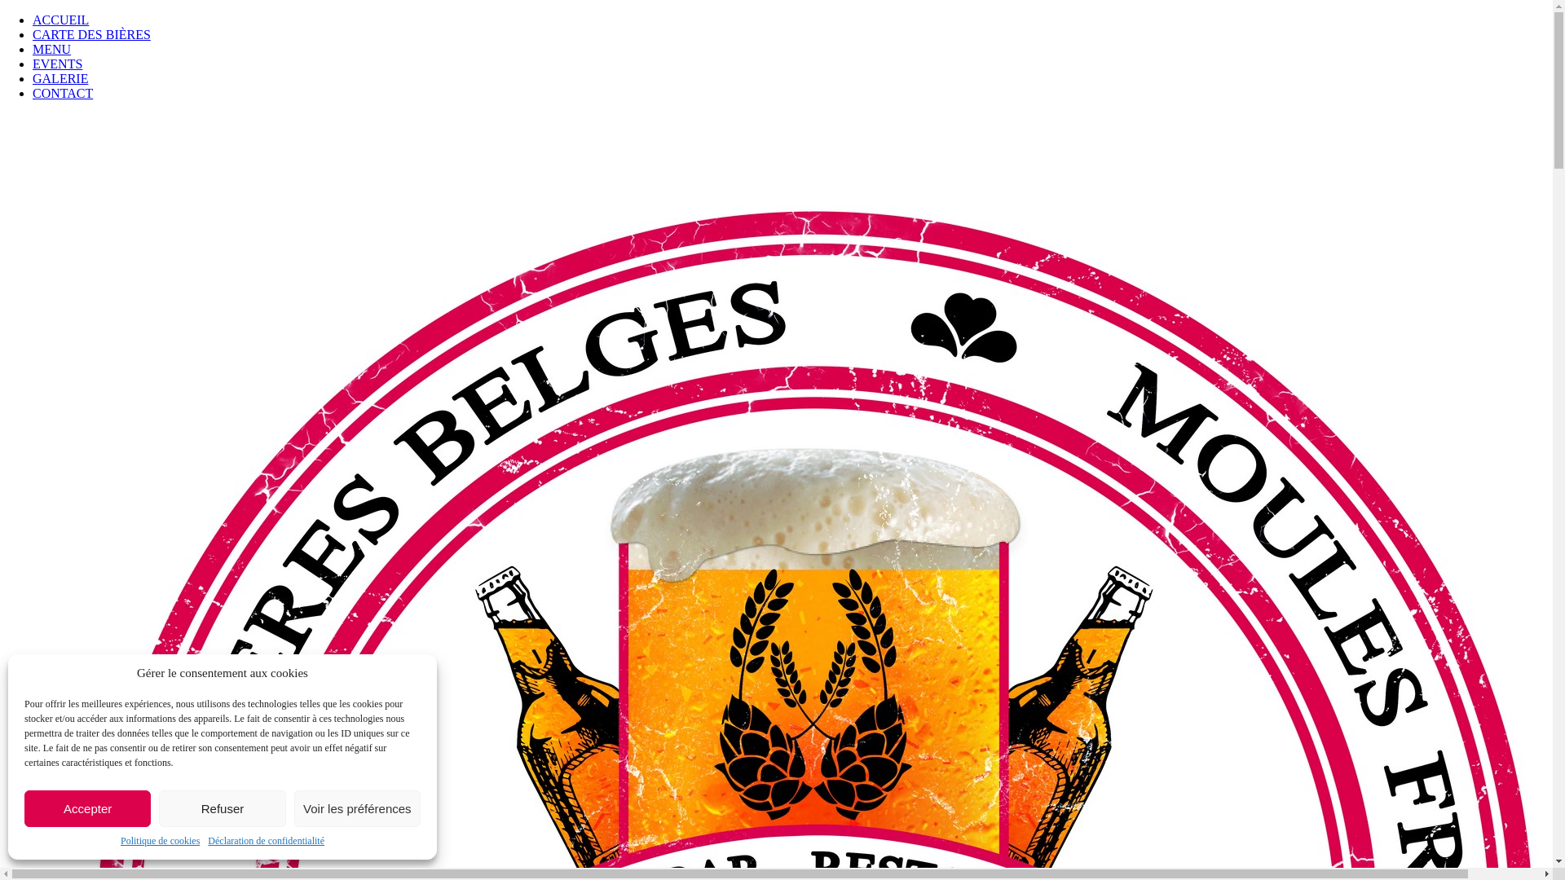  Describe the element at coordinates (88, 808) in the screenshot. I see `Accepter` at that location.